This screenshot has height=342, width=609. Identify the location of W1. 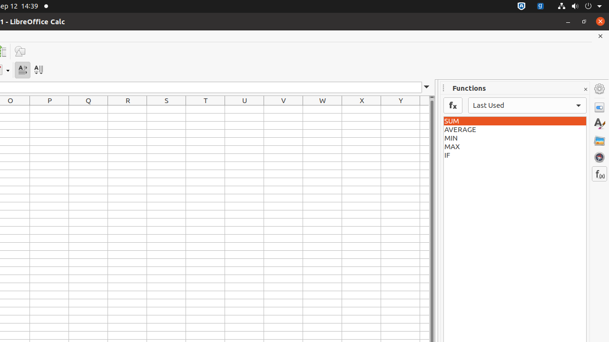
(323, 109).